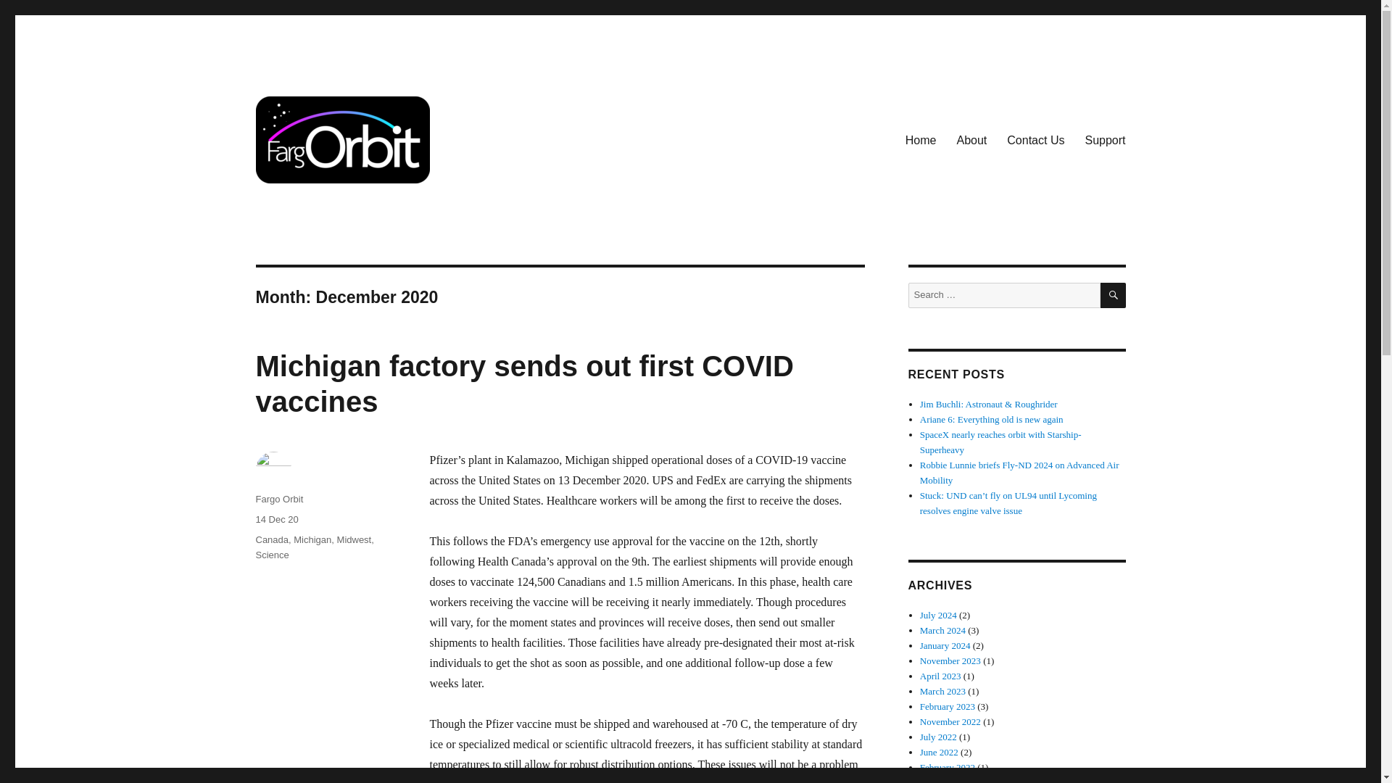  Describe the element at coordinates (1035, 139) in the screenshot. I see `Contact Us` at that location.